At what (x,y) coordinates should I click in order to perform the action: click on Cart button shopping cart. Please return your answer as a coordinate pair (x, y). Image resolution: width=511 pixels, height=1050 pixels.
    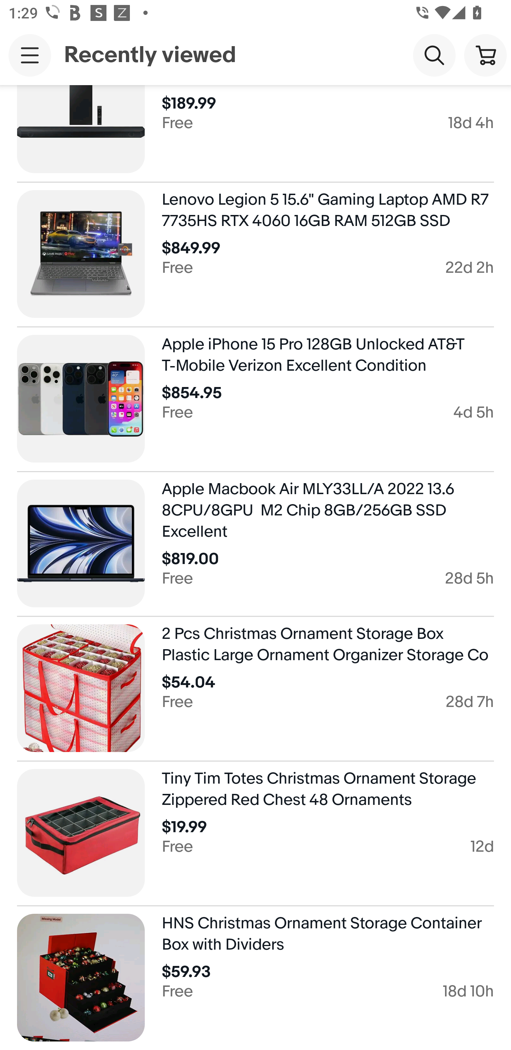
    Looking at the image, I should click on (485, 55).